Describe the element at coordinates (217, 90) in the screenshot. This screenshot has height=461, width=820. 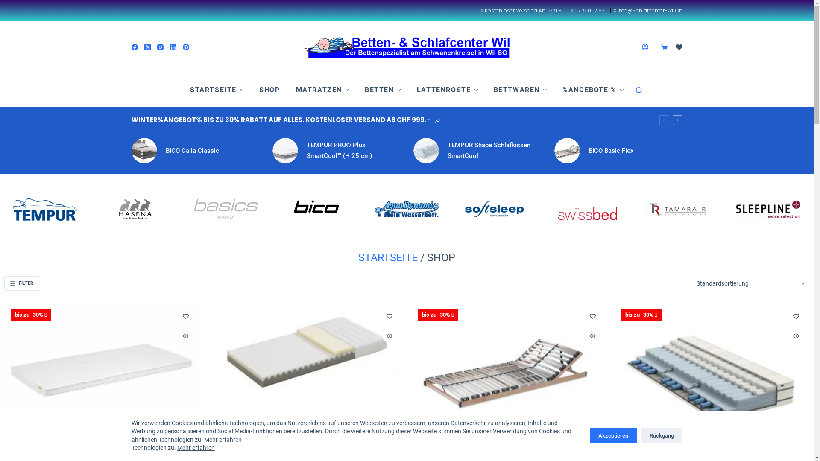
I see `STARTSEITE` at that location.